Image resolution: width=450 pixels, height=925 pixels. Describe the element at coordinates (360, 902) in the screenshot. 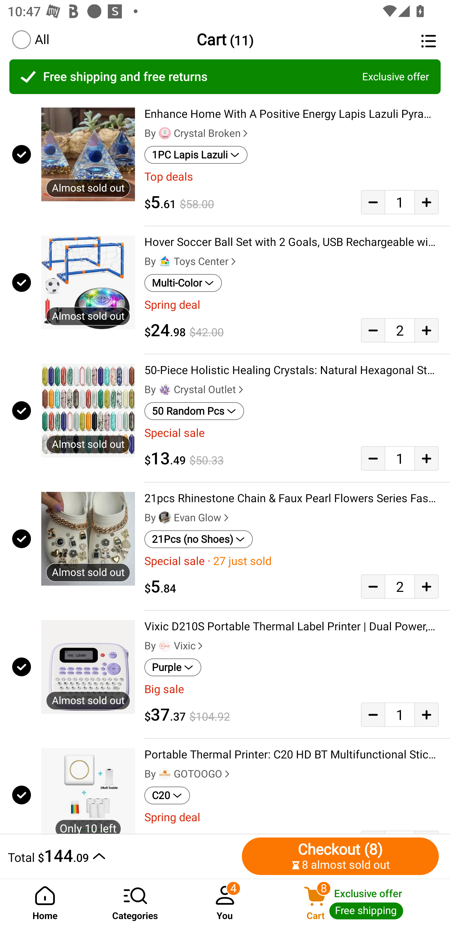

I see `Cart 8 Cart Exclusive offer` at that location.